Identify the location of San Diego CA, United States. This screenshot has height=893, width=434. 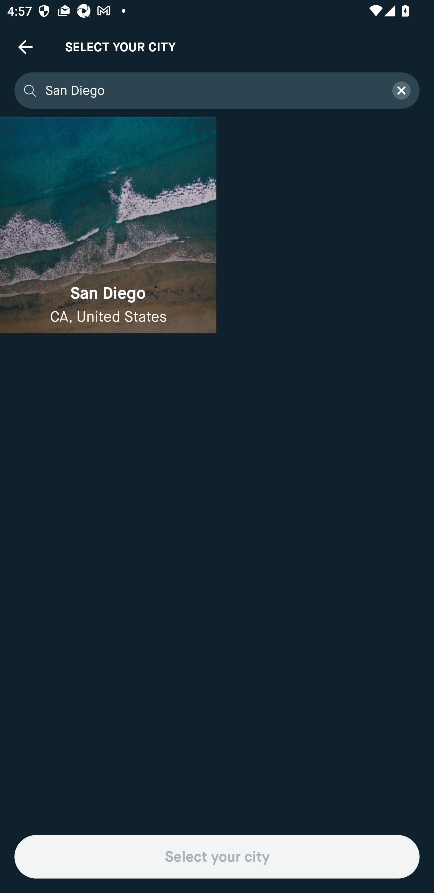
(108, 225).